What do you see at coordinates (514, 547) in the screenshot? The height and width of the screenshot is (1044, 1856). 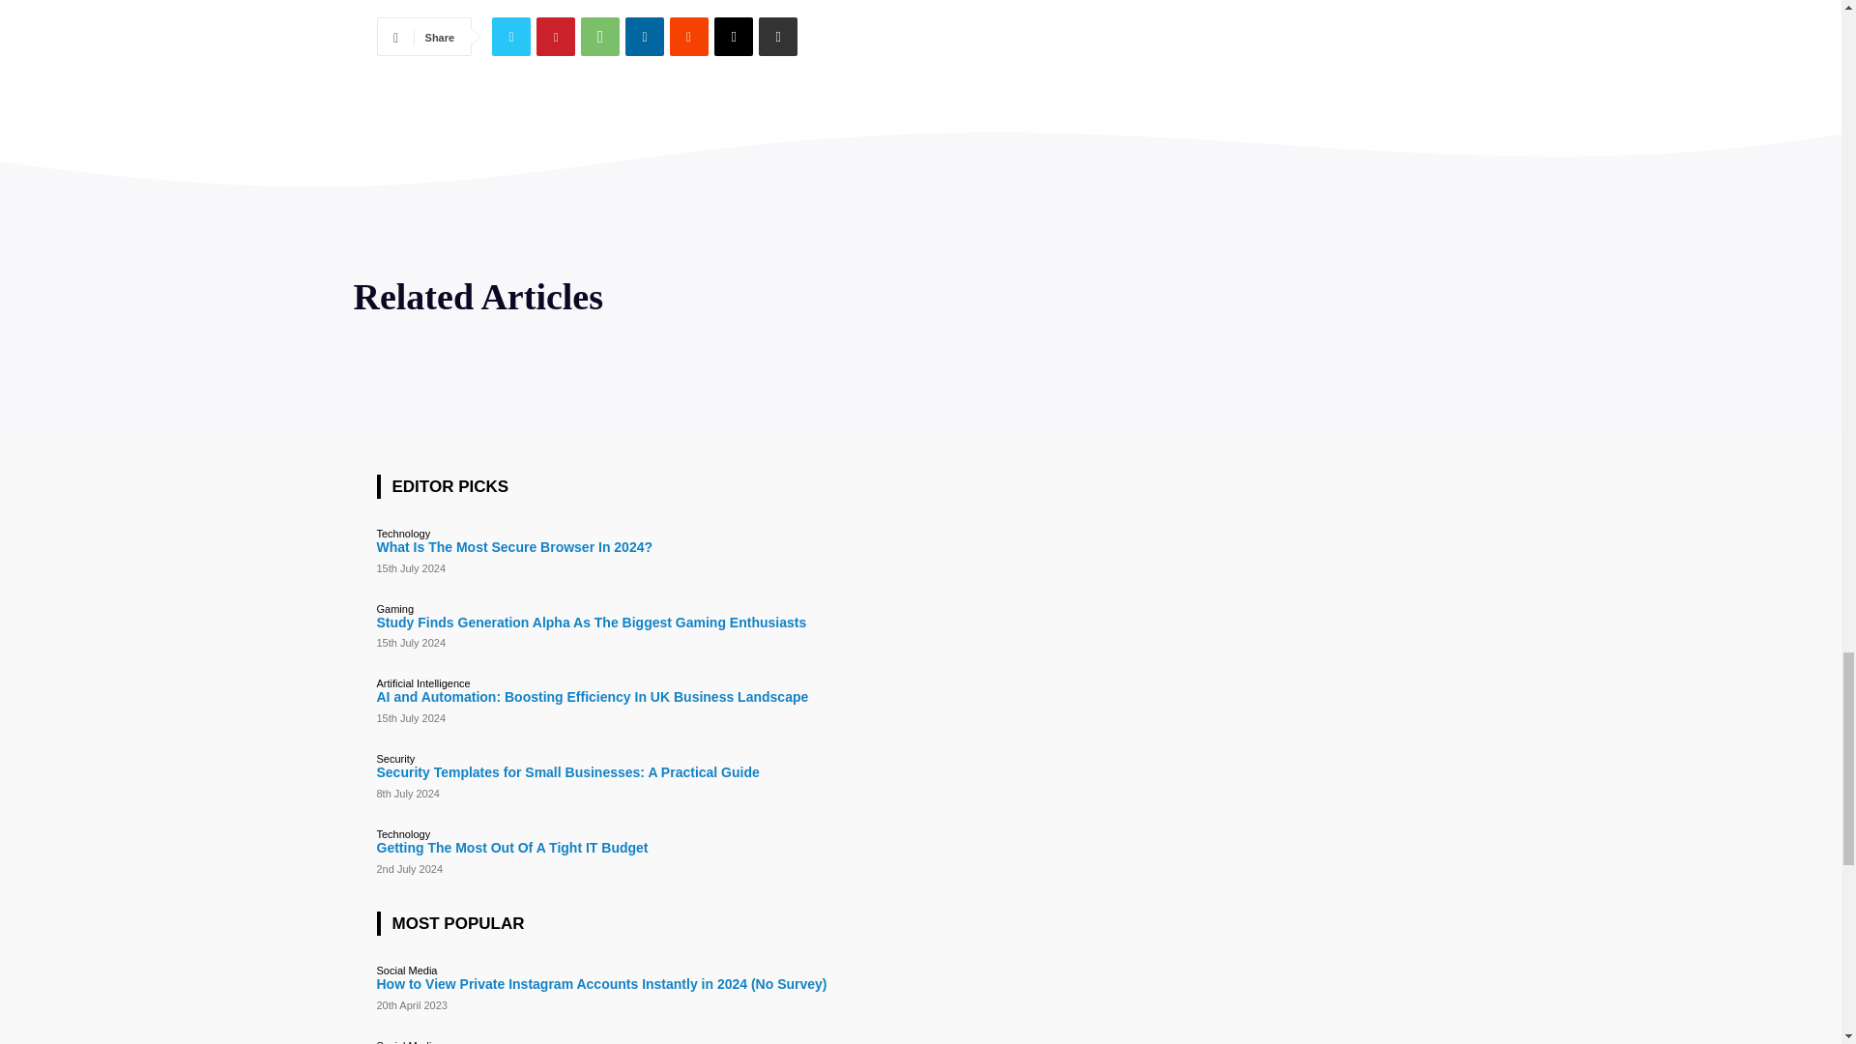 I see `What Is The Most Secure Browser In 2024?` at bounding box center [514, 547].